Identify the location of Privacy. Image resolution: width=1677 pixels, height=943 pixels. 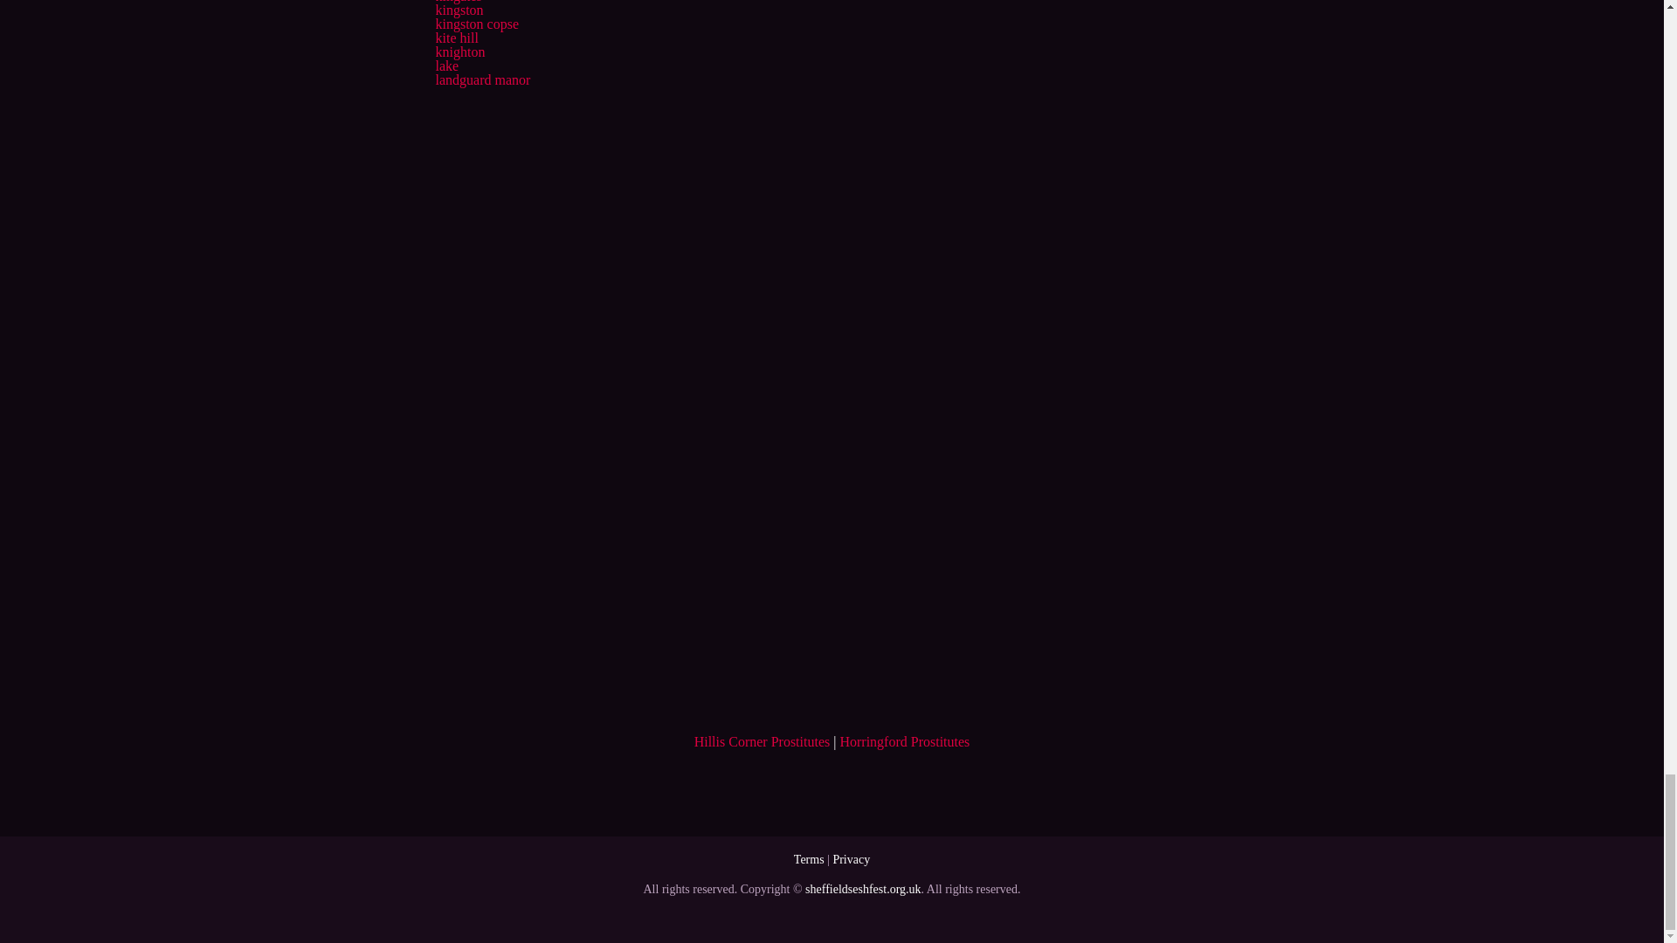
(851, 859).